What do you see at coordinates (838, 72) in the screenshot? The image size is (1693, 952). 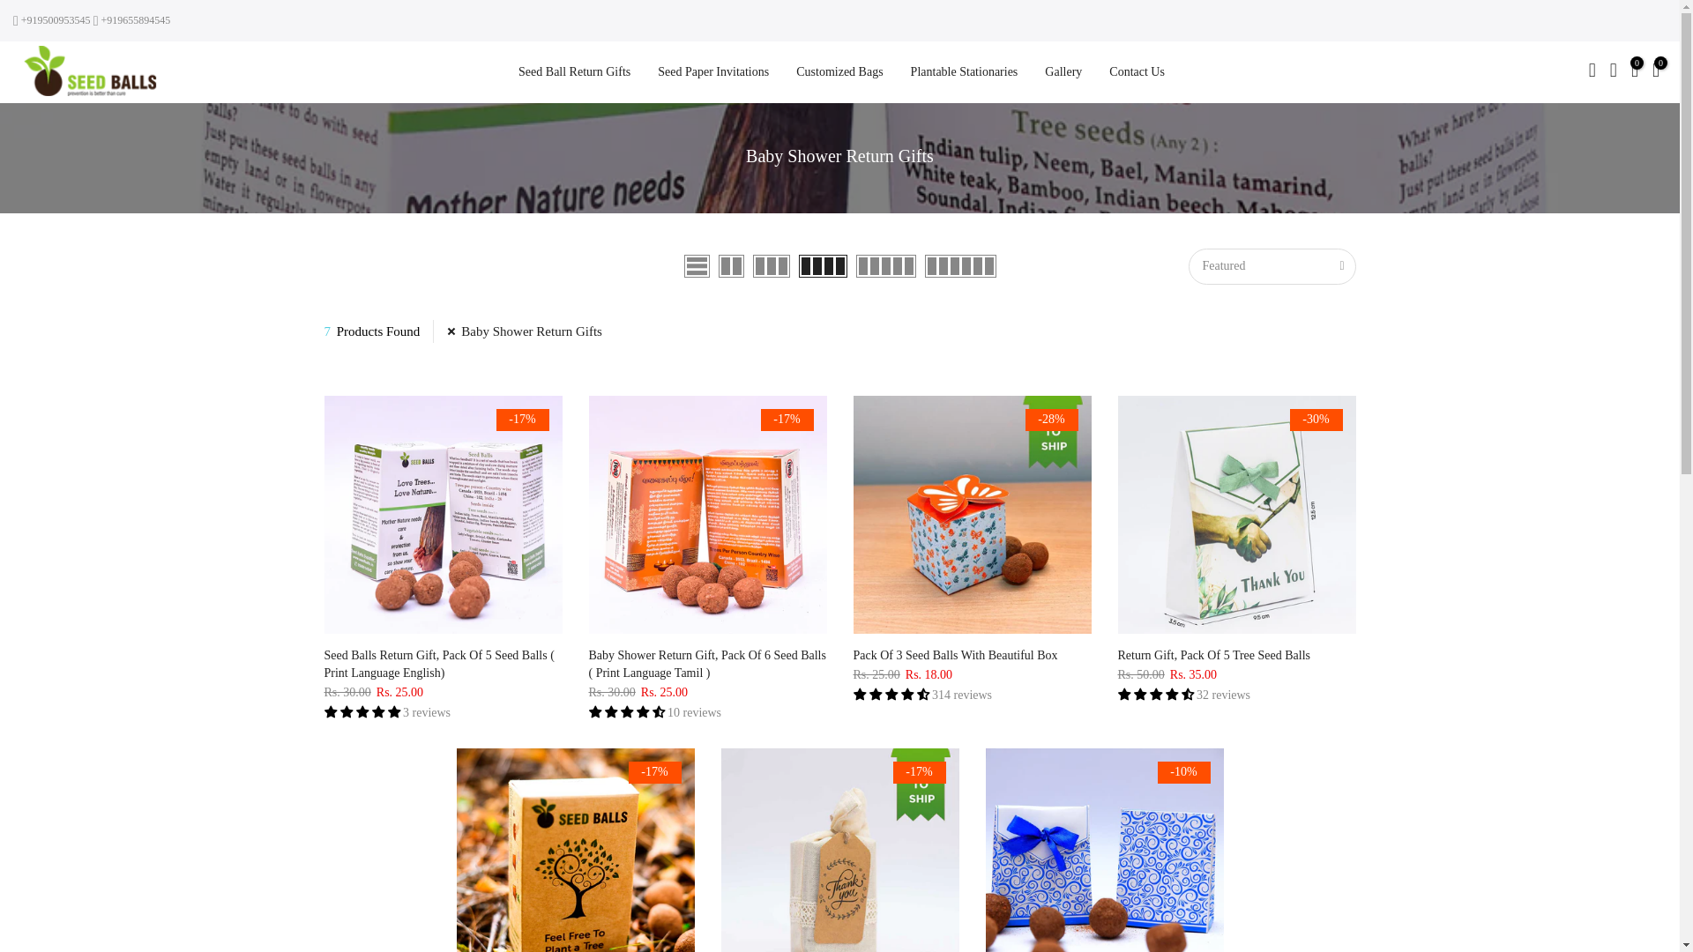 I see `Customized Bags` at bounding box center [838, 72].